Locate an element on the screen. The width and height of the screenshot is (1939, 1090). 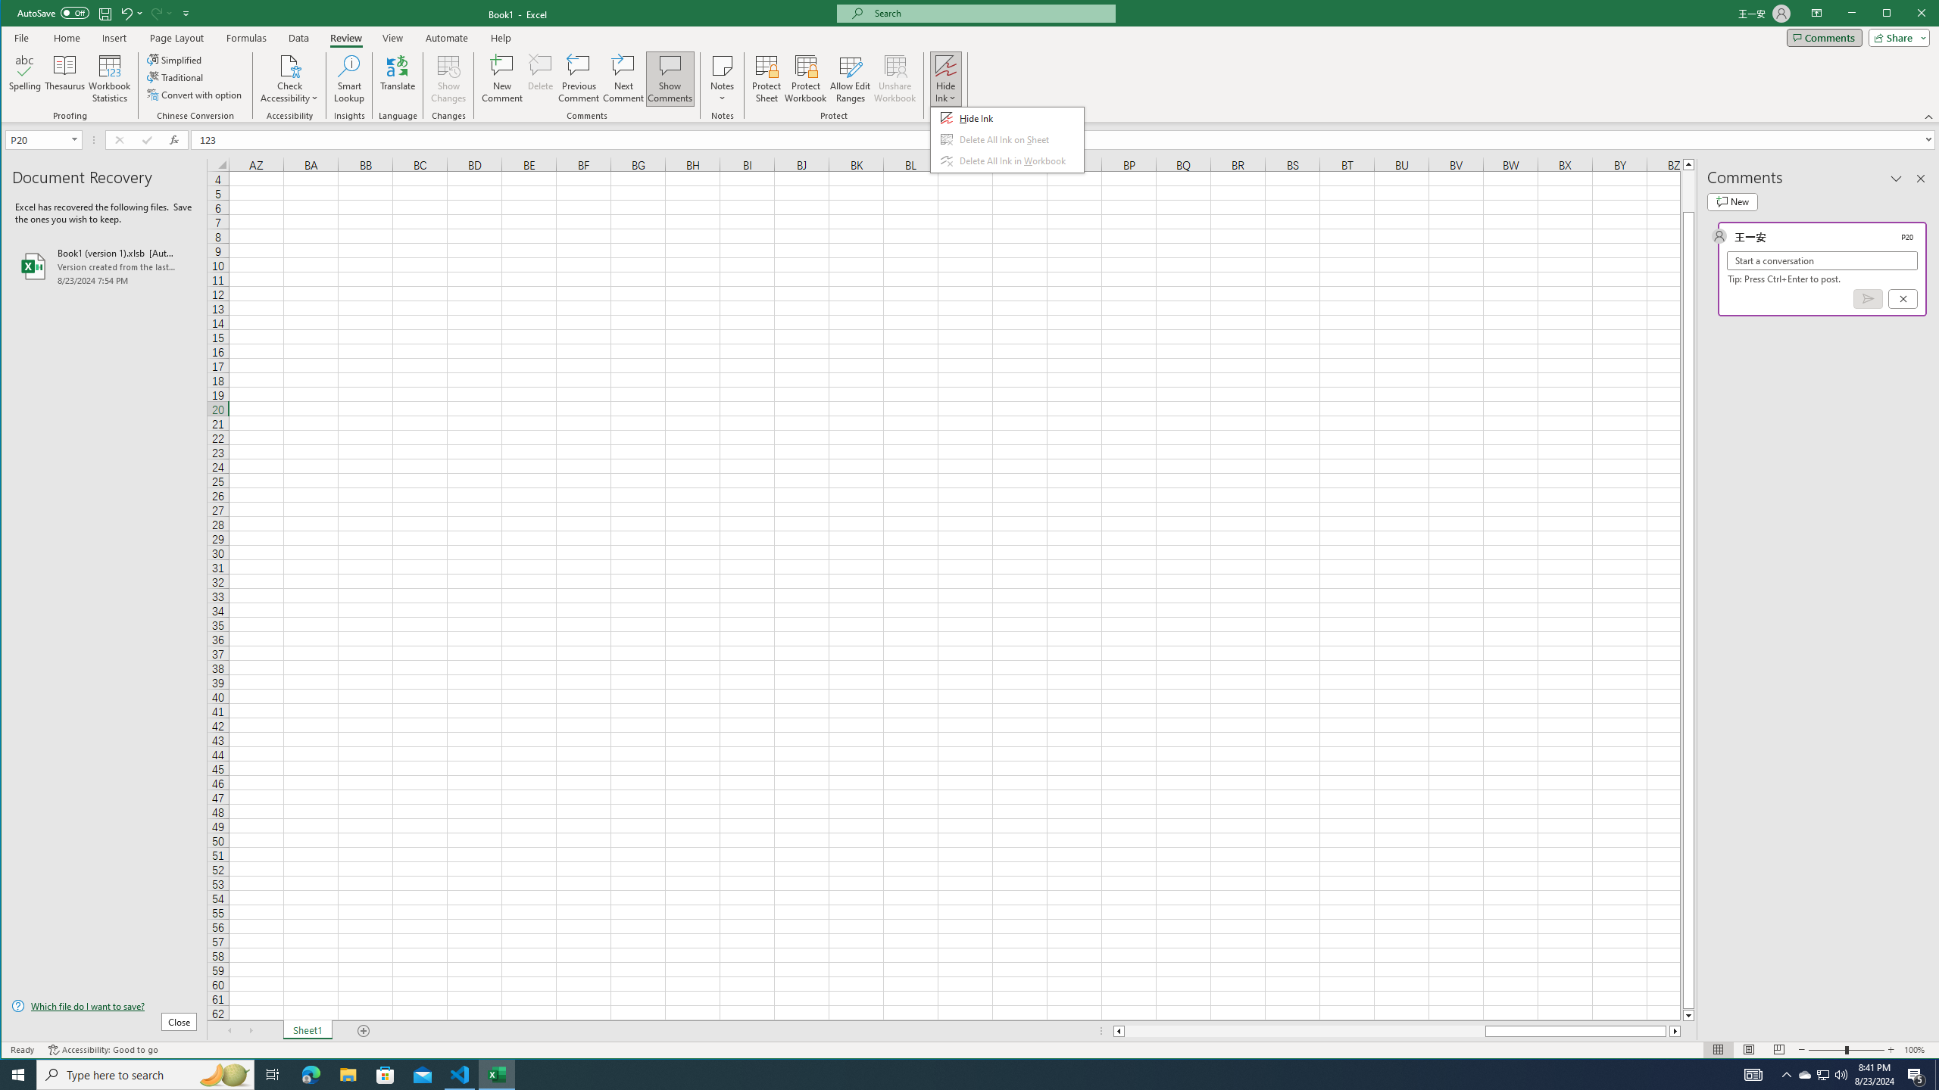
Page up is located at coordinates (1689, 191).